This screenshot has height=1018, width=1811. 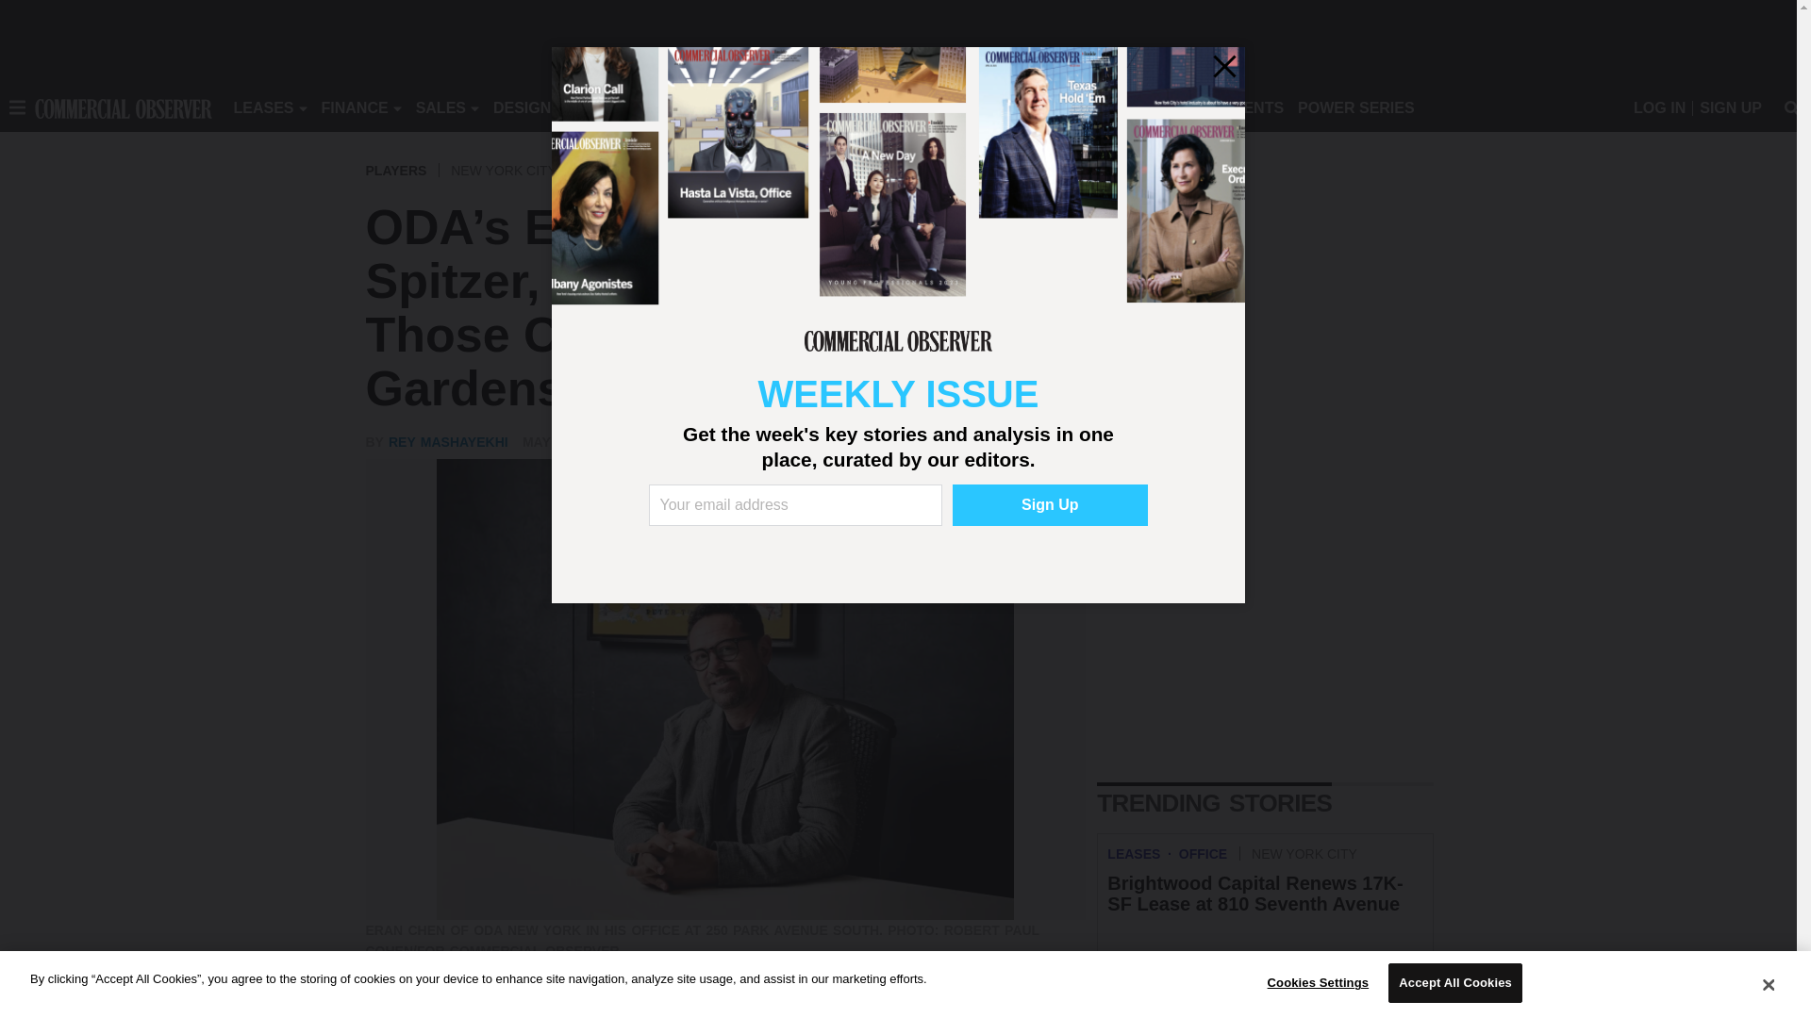 What do you see at coordinates (770, 107) in the screenshot?
I see `TECHNOLOGY` at bounding box center [770, 107].